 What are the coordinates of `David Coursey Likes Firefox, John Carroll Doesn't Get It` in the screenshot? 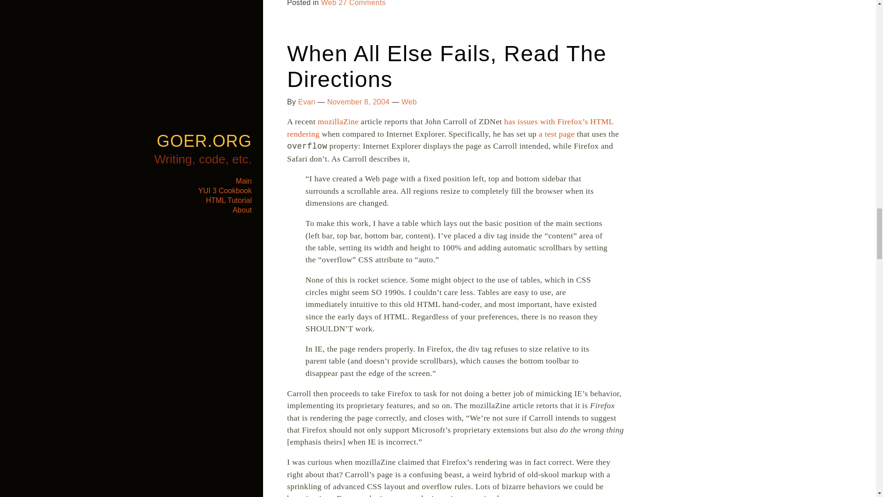 It's located at (338, 121).